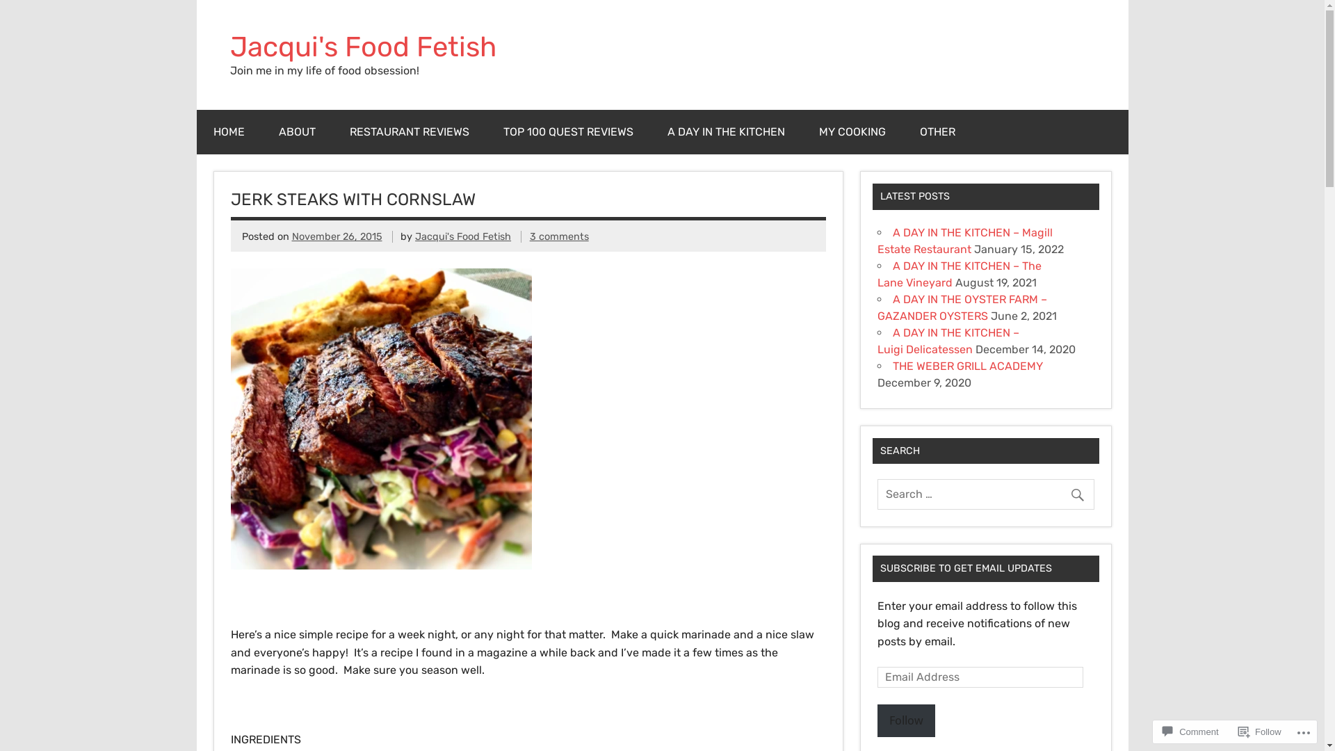  Describe the element at coordinates (363, 47) in the screenshot. I see `Jacqui's Food Fetish` at that location.